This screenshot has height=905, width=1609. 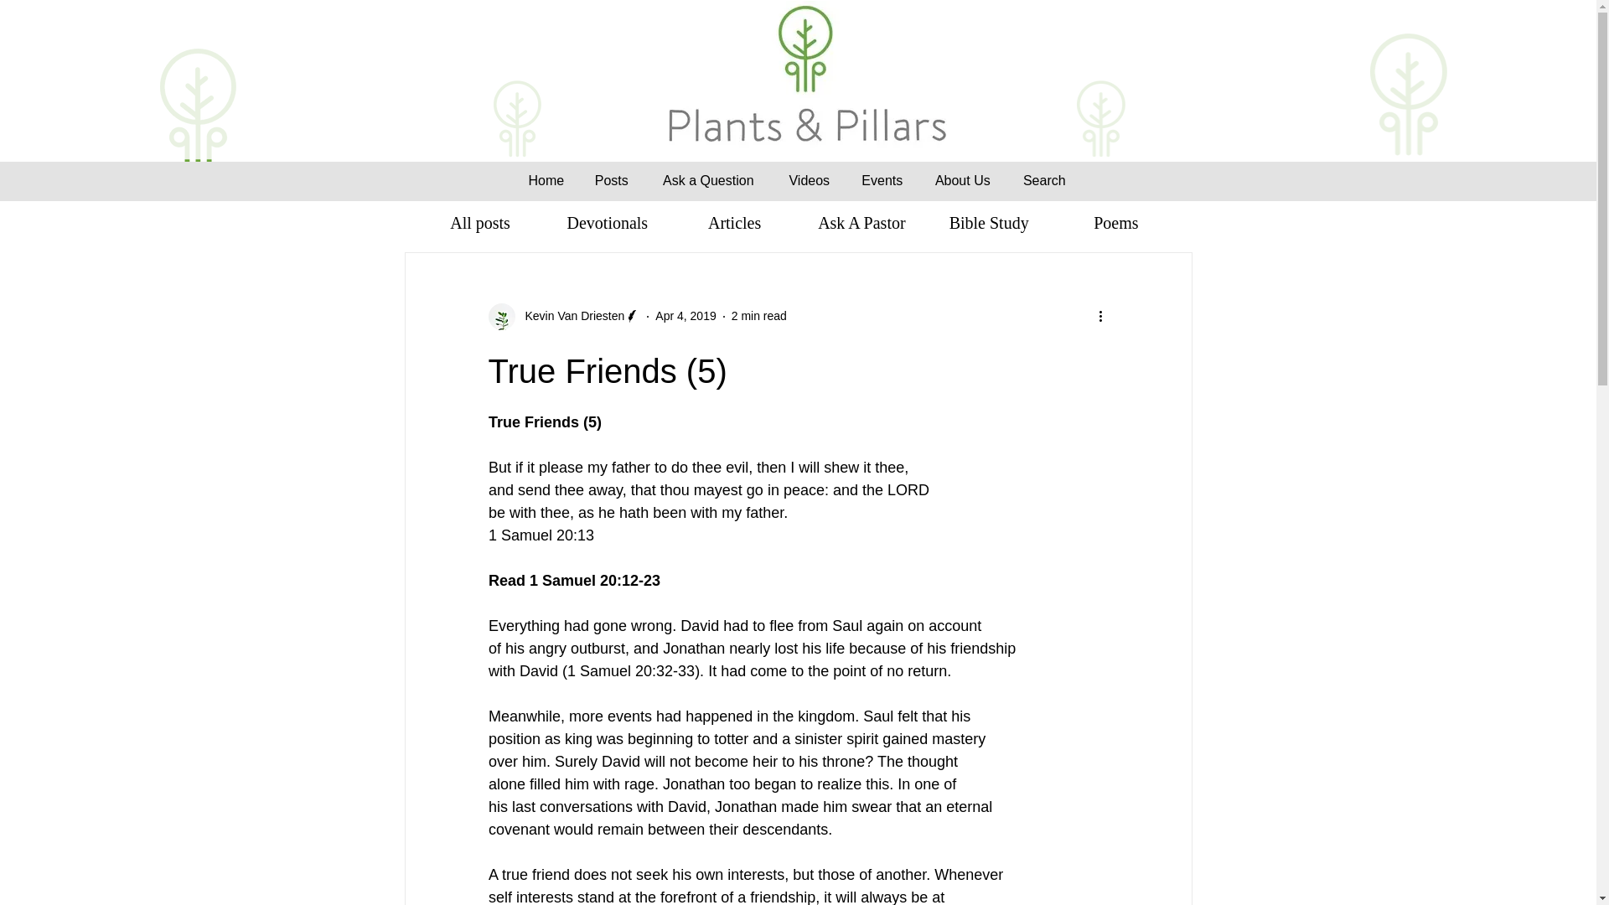 What do you see at coordinates (479, 222) in the screenshot?
I see `All posts` at bounding box center [479, 222].